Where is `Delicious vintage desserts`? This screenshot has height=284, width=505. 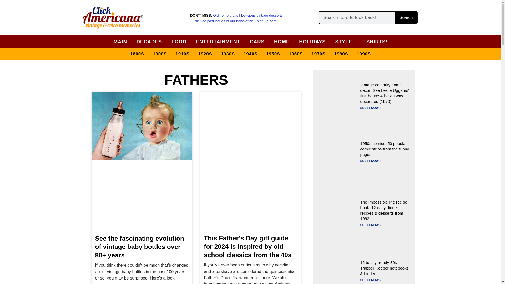 Delicious vintage desserts is located at coordinates (262, 15).